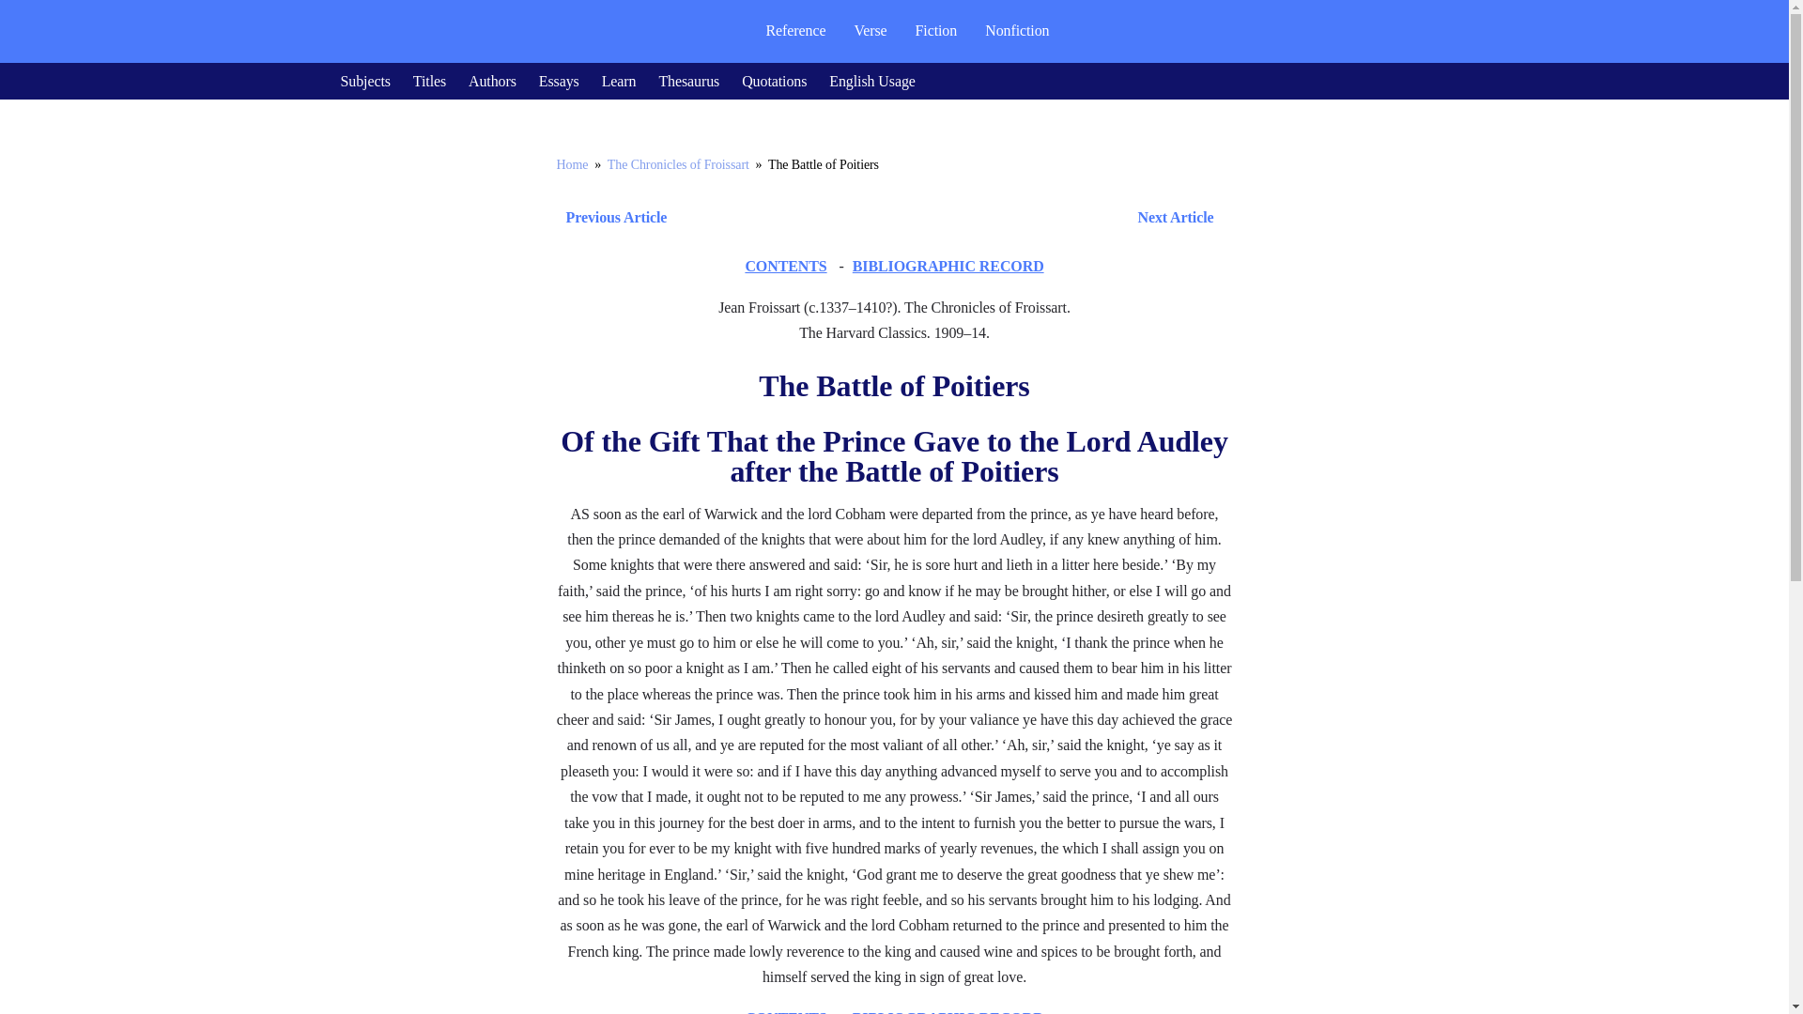 The image size is (1803, 1014). What do you see at coordinates (678, 164) in the screenshot?
I see `The Chronicles of Froissart` at bounding box center [678, 164].